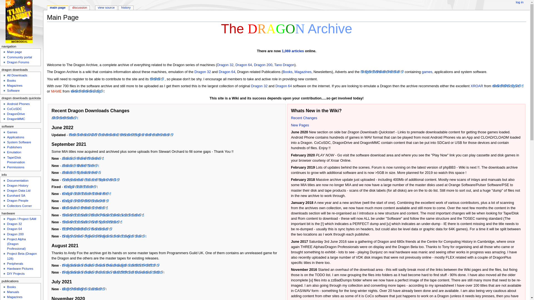 The height and width of the screenshot is (300, 534). I want to click on Stewart Orchard - Black Planet Demo and Source, so click(103, 215).